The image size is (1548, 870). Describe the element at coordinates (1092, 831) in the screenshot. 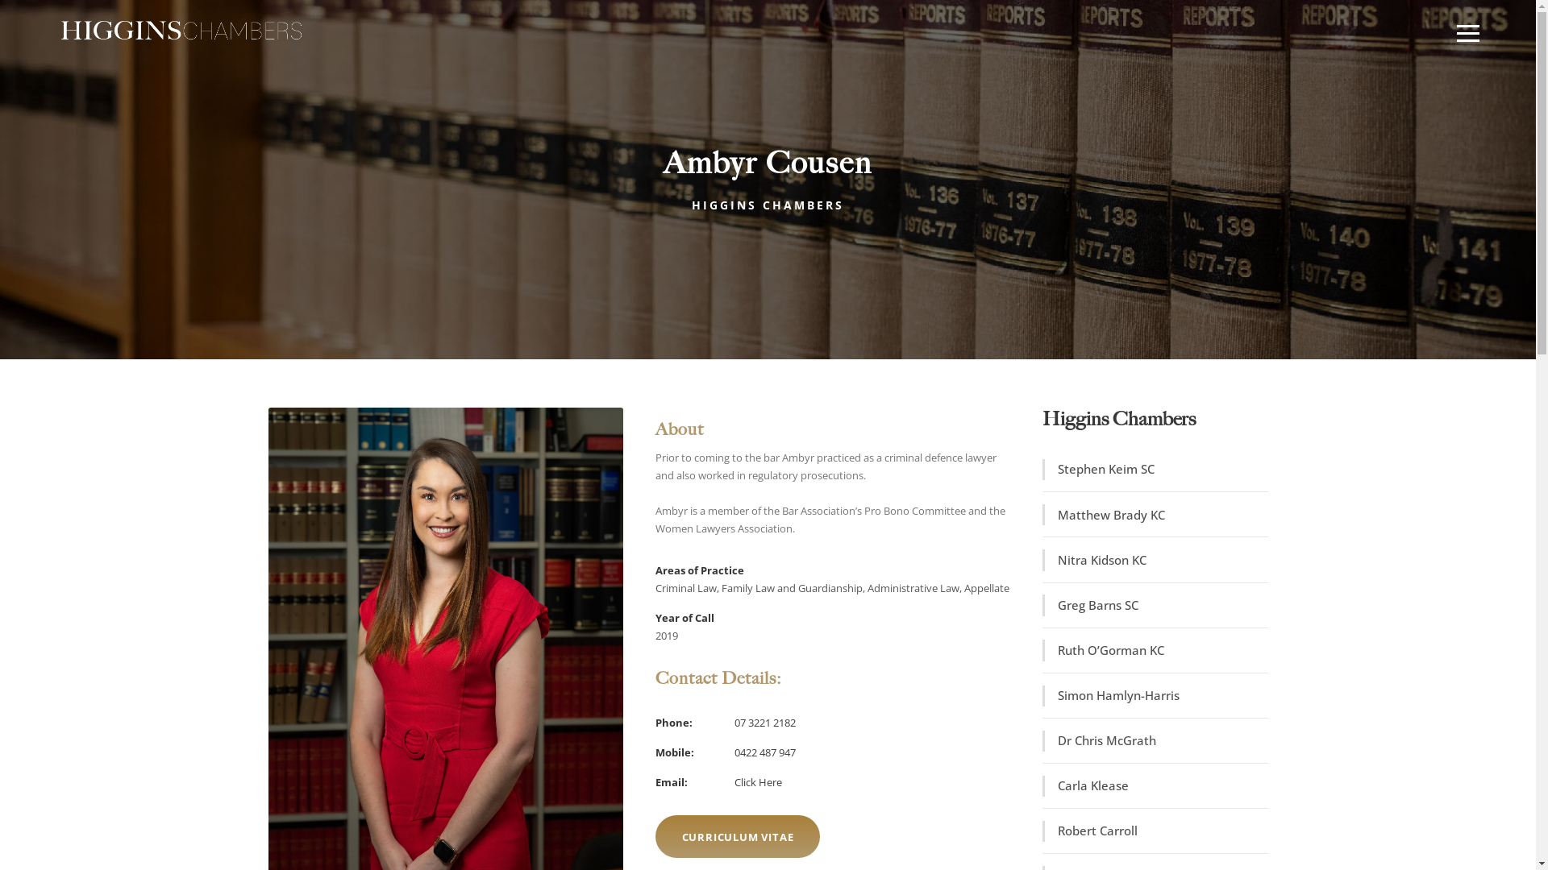

I see `Robert Carroll` at that location.